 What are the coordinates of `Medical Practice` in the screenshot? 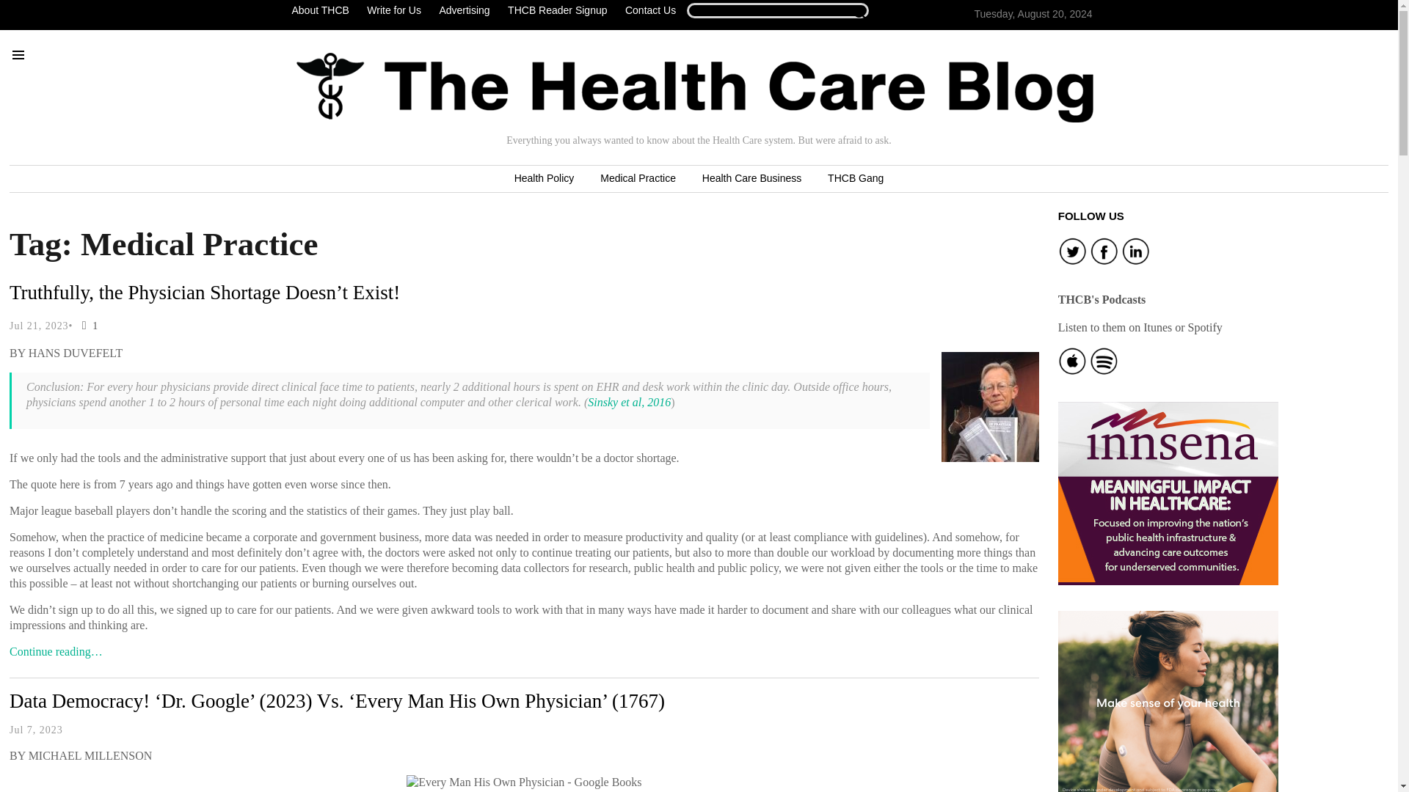 It's located at (638, 179).